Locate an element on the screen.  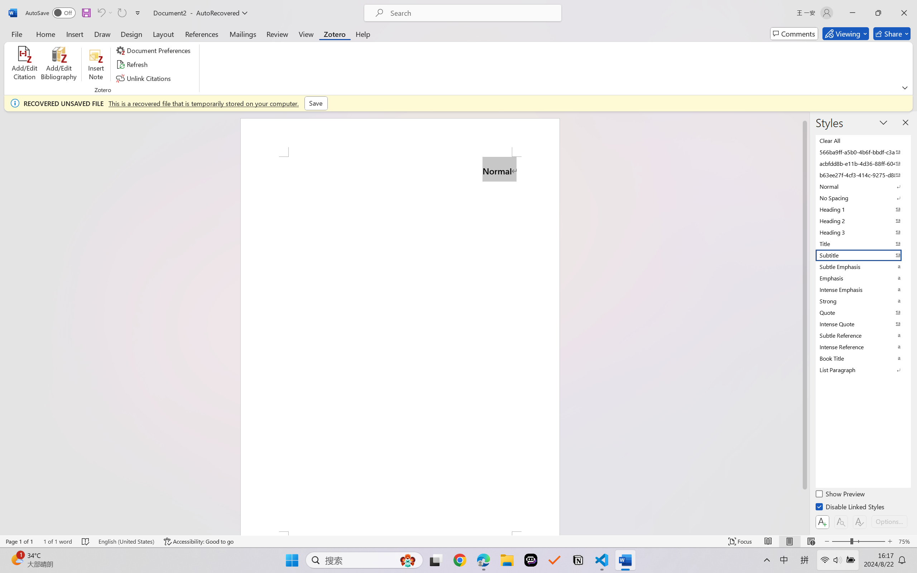
Document Preferences is located at coordinates (154, 50).